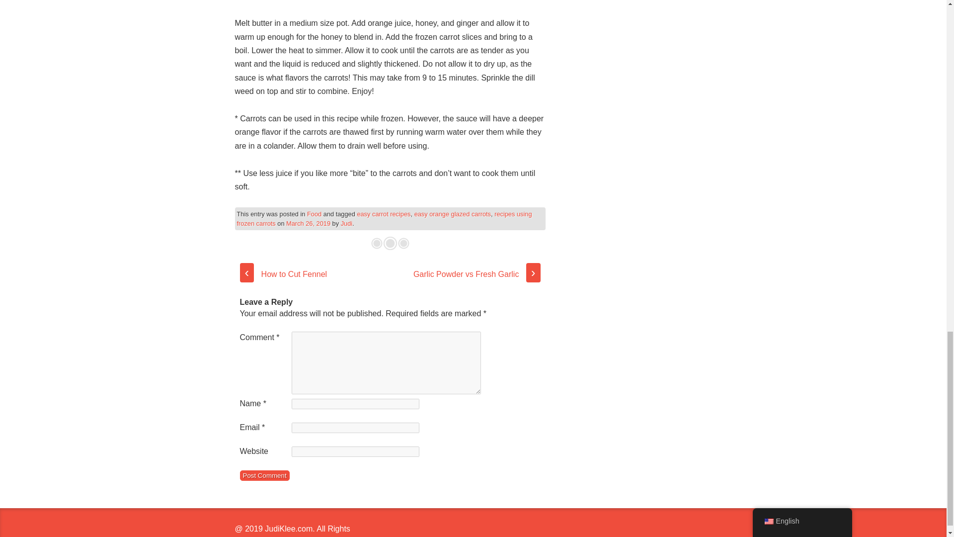 Image resolution: width=954 pixels, height=537 pixels. I want to click on Food, so click(314, 214).